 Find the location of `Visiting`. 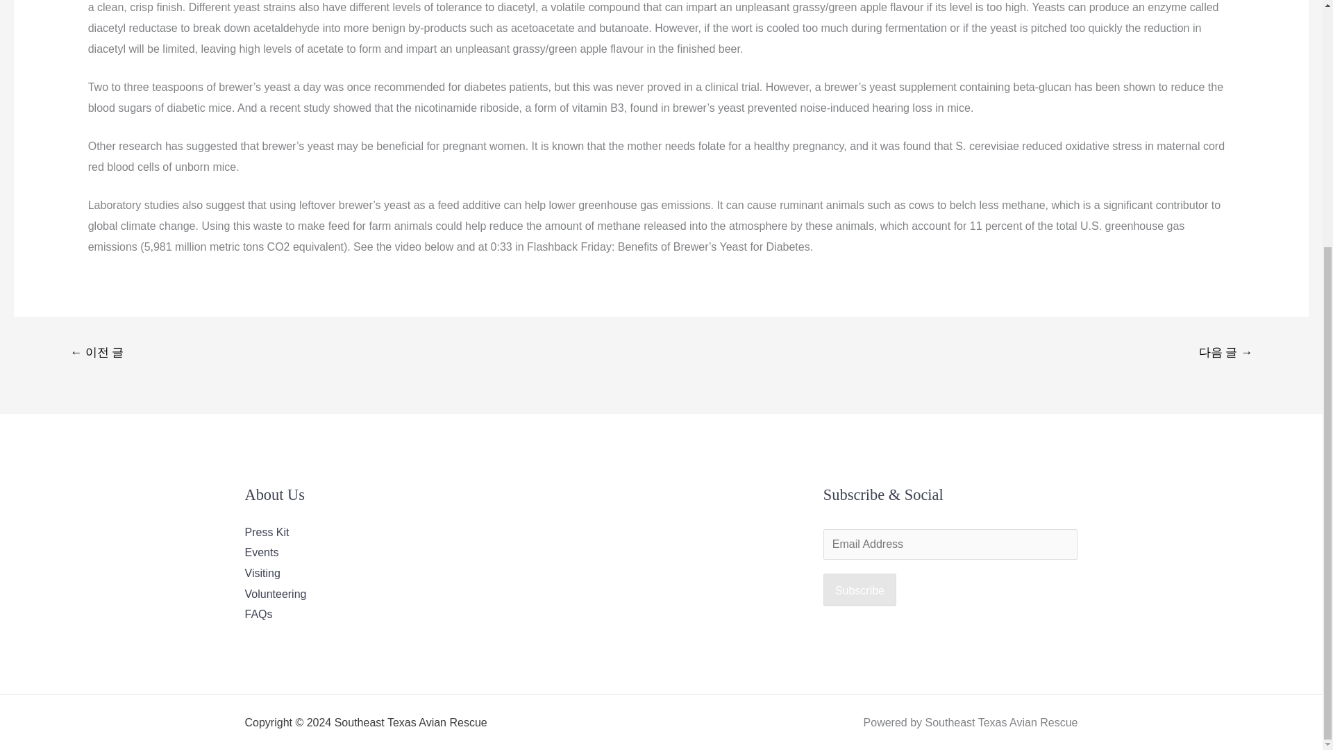

Visiting is located at coordinates (262, 572).